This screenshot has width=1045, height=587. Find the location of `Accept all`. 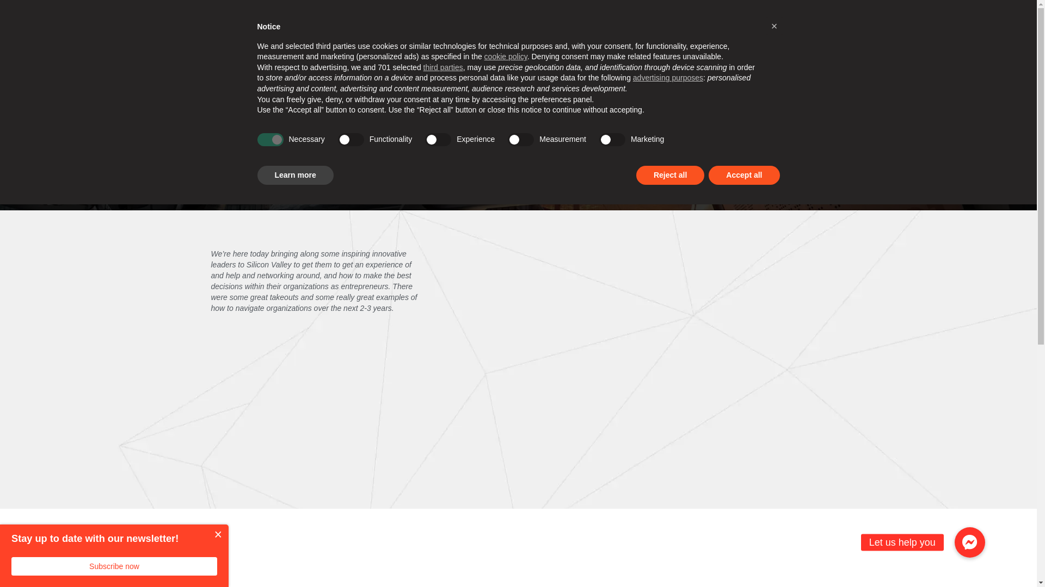

Accept all is located at coordinates (744, 176).